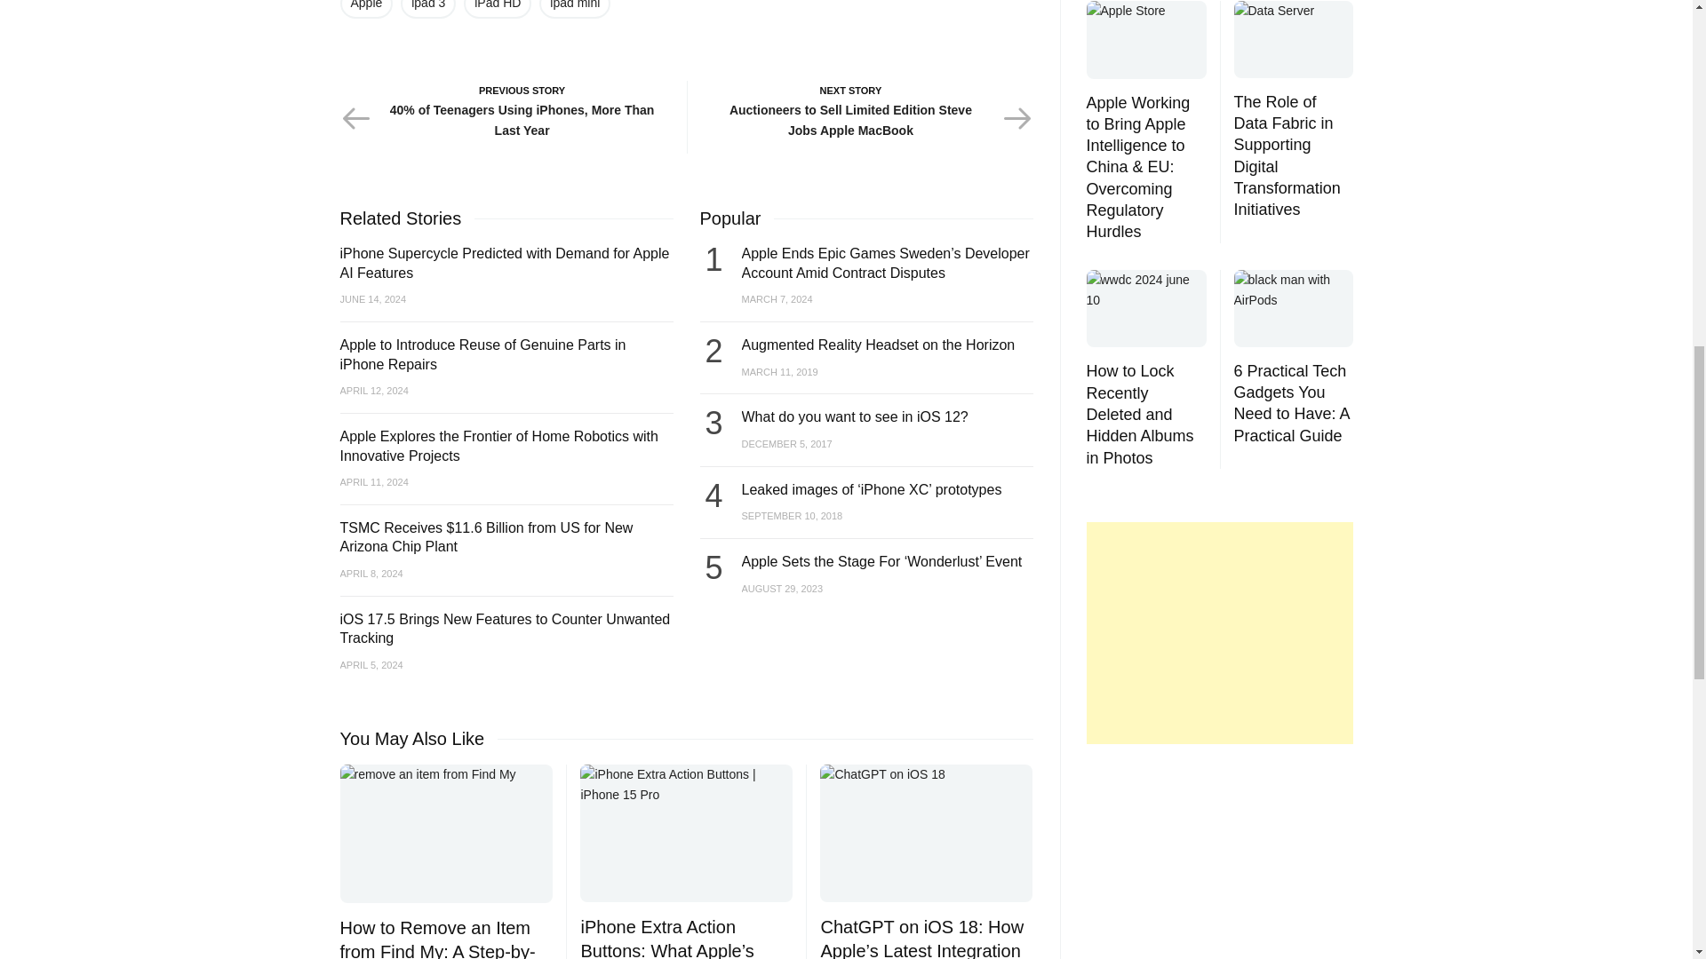 The image size is (1706, 959). I want to click on What do you want to see in iOS 12?, so click(853, 417).